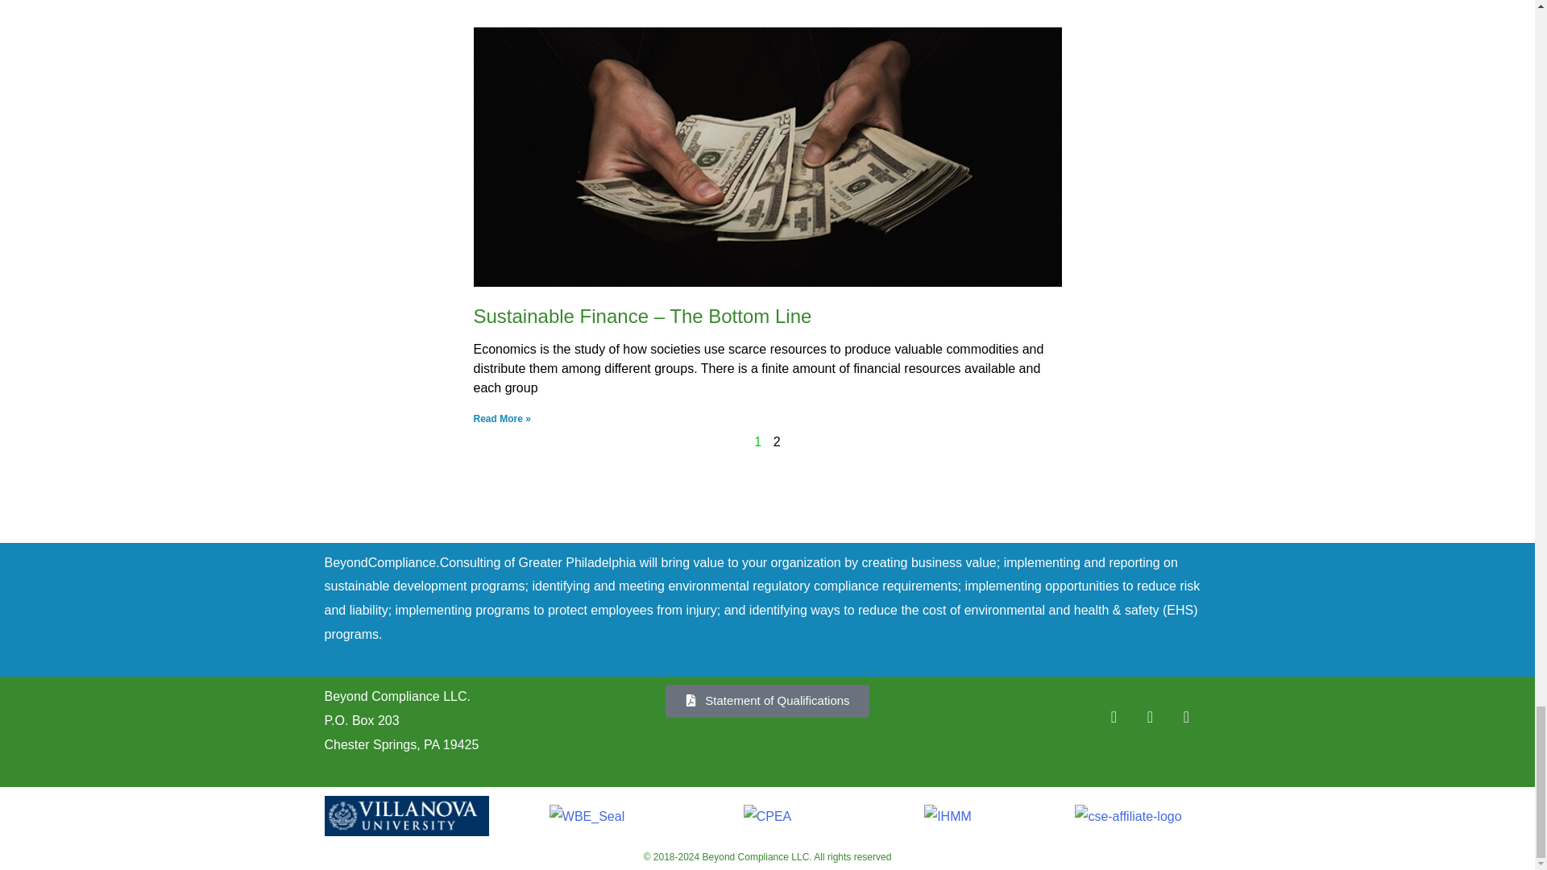  What do you see at coordinates (768, 817) in the screenshot?
I see `CPEA` at bounding box center [768, 817].